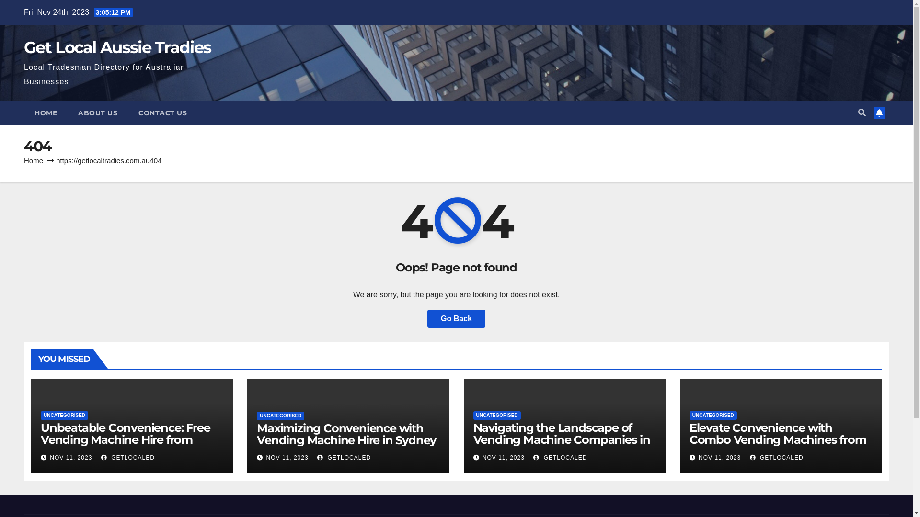 The height and width of the screenshot is (517, 920). I want to click on Maximizing Convenience with Vending Machine Hire in Sydney, so click(346, 434).